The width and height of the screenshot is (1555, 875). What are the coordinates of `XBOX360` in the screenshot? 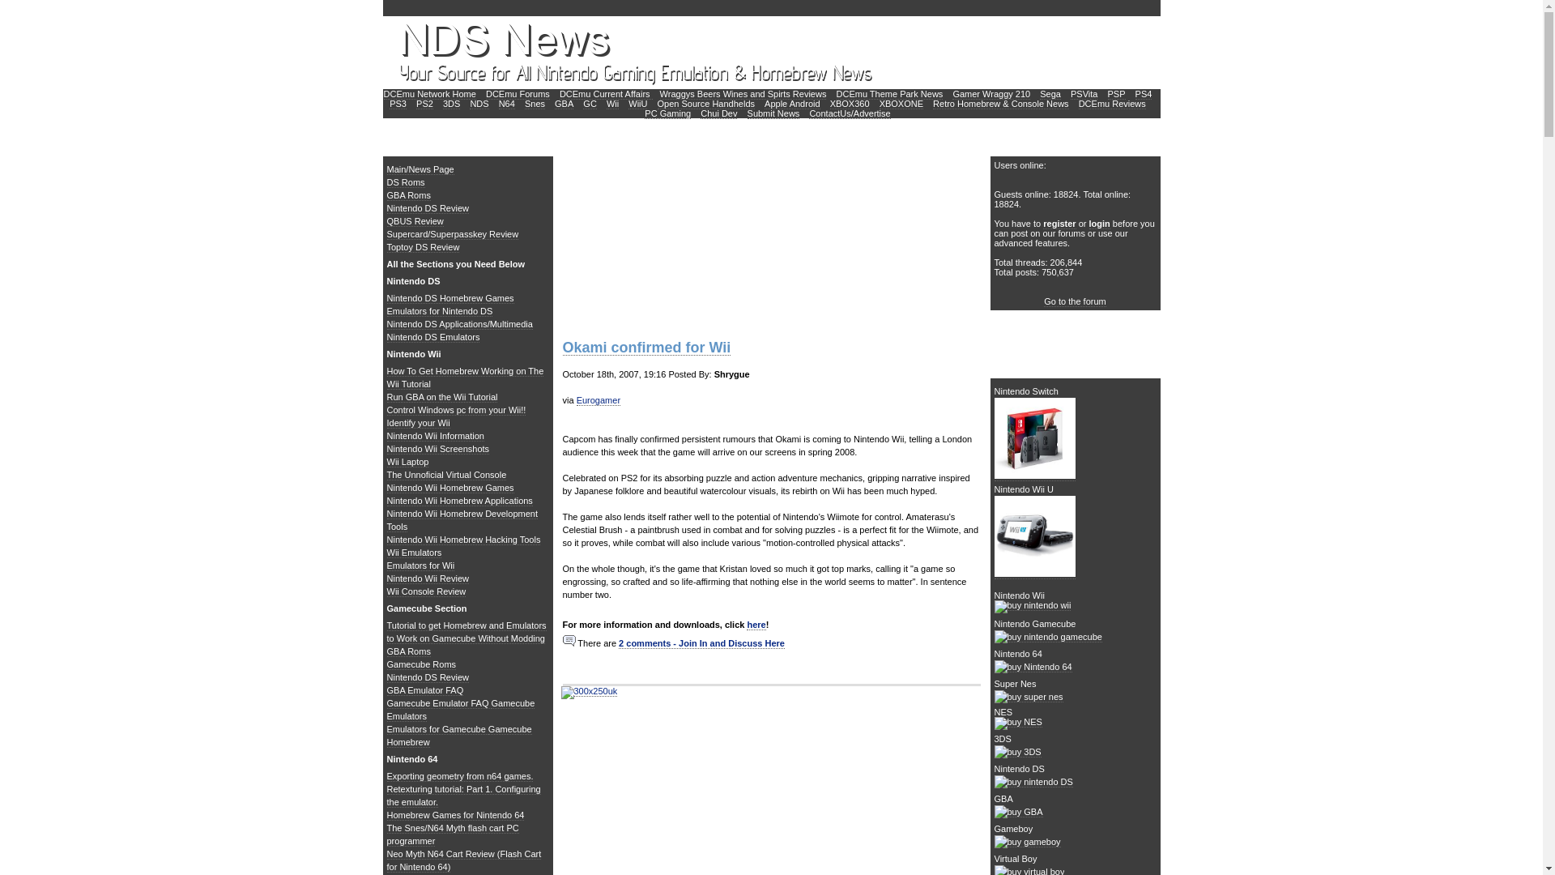 It's located at (850, 104).